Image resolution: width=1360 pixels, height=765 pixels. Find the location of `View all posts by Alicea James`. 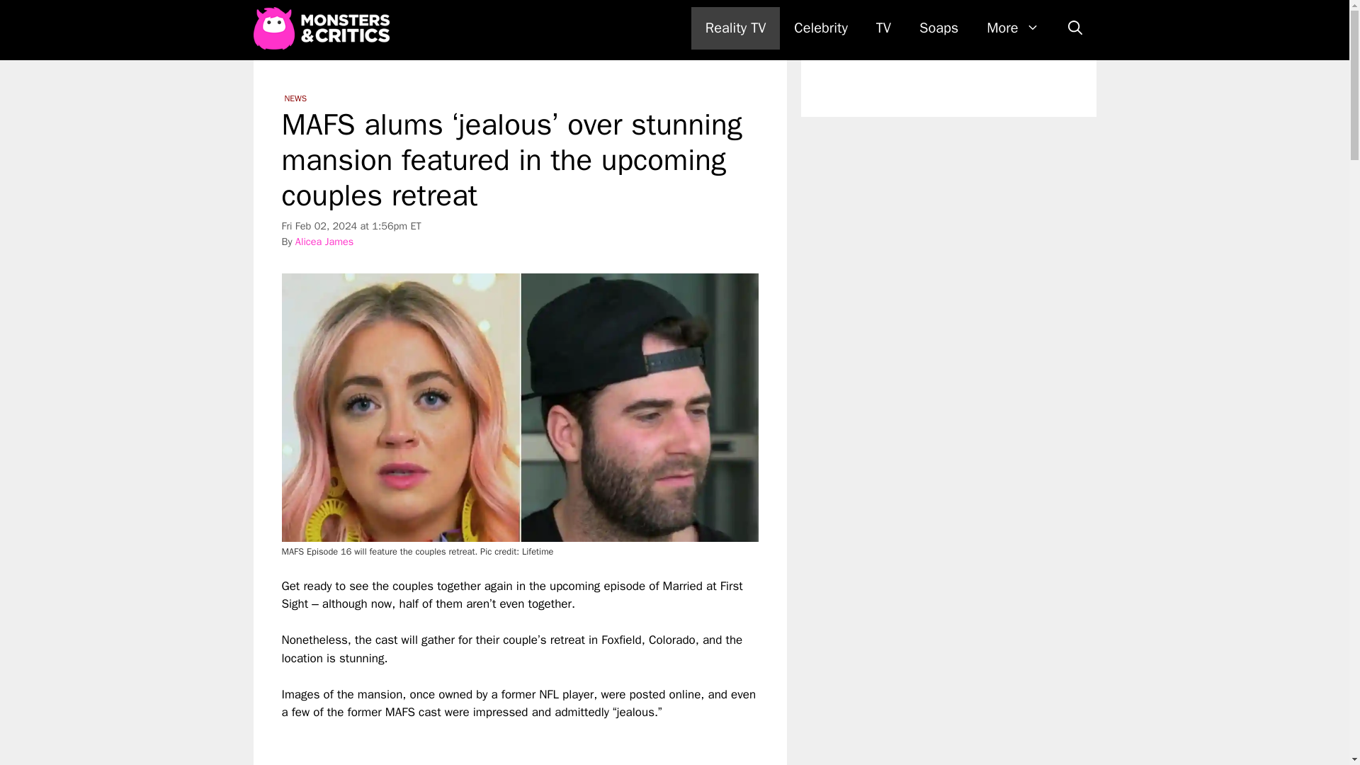

View all posts by Alicea James is located at coordinates (324, 241).